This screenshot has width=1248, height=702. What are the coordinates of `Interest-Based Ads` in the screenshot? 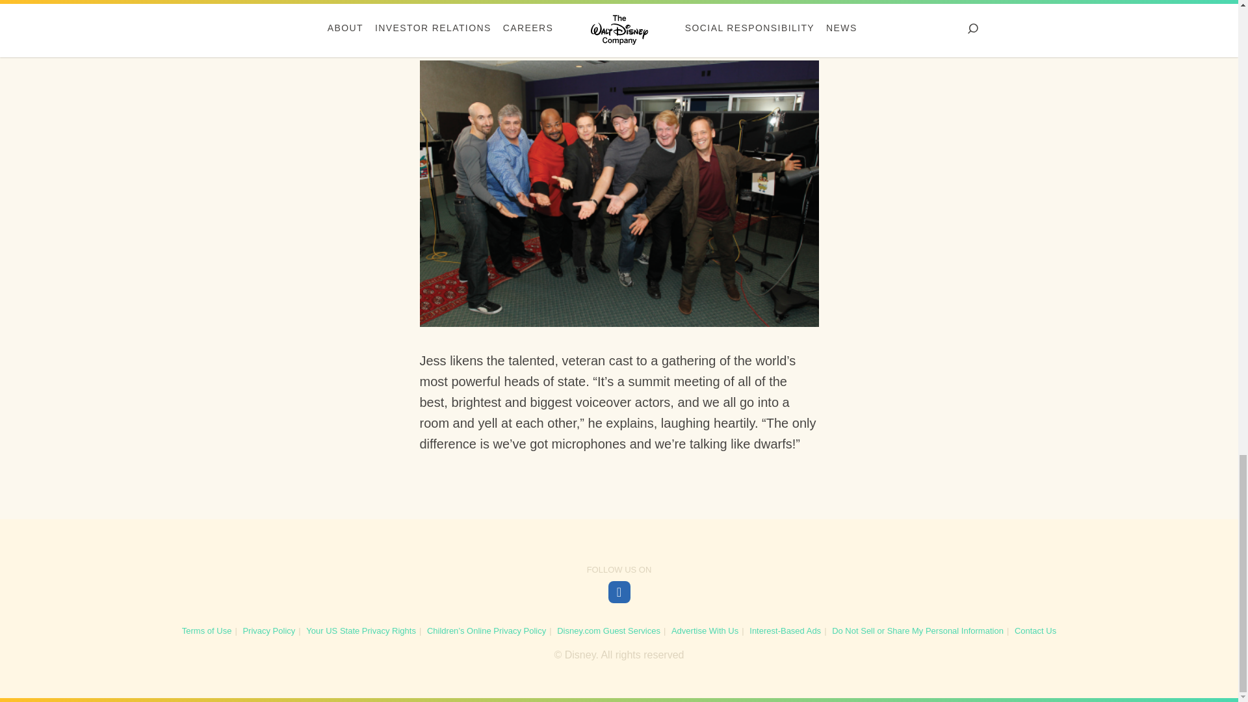 It's located at (785, 630).